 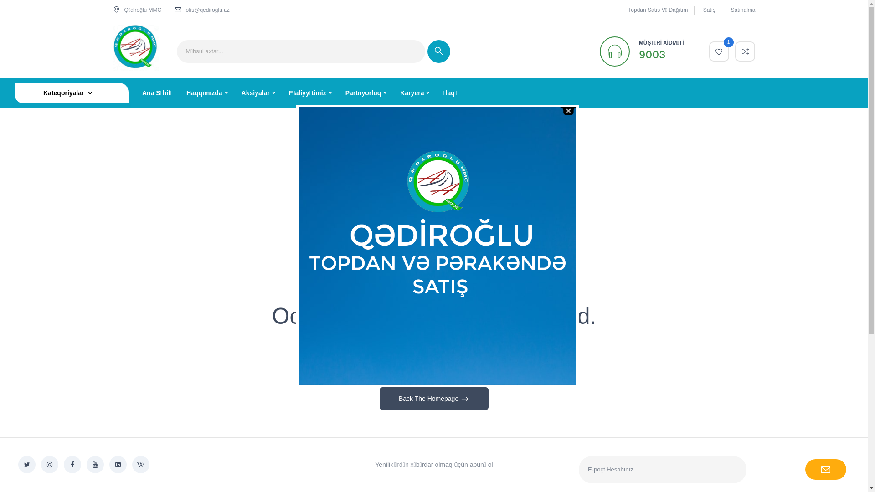 I want to click on search, so click(x=438, y=51).